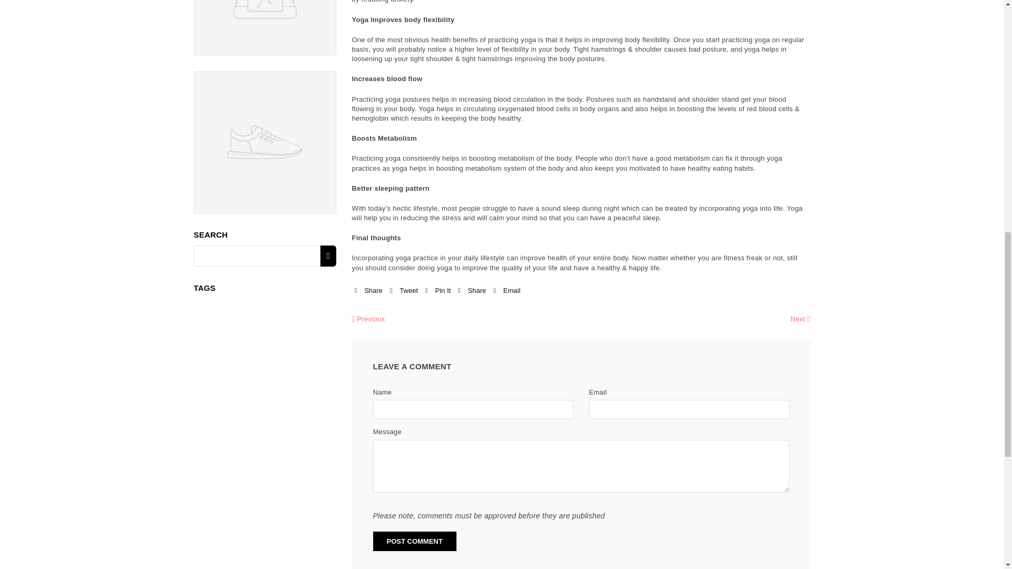 The image size is (1012, 569). I want to click on Share on Linked In, so click(472, 291).